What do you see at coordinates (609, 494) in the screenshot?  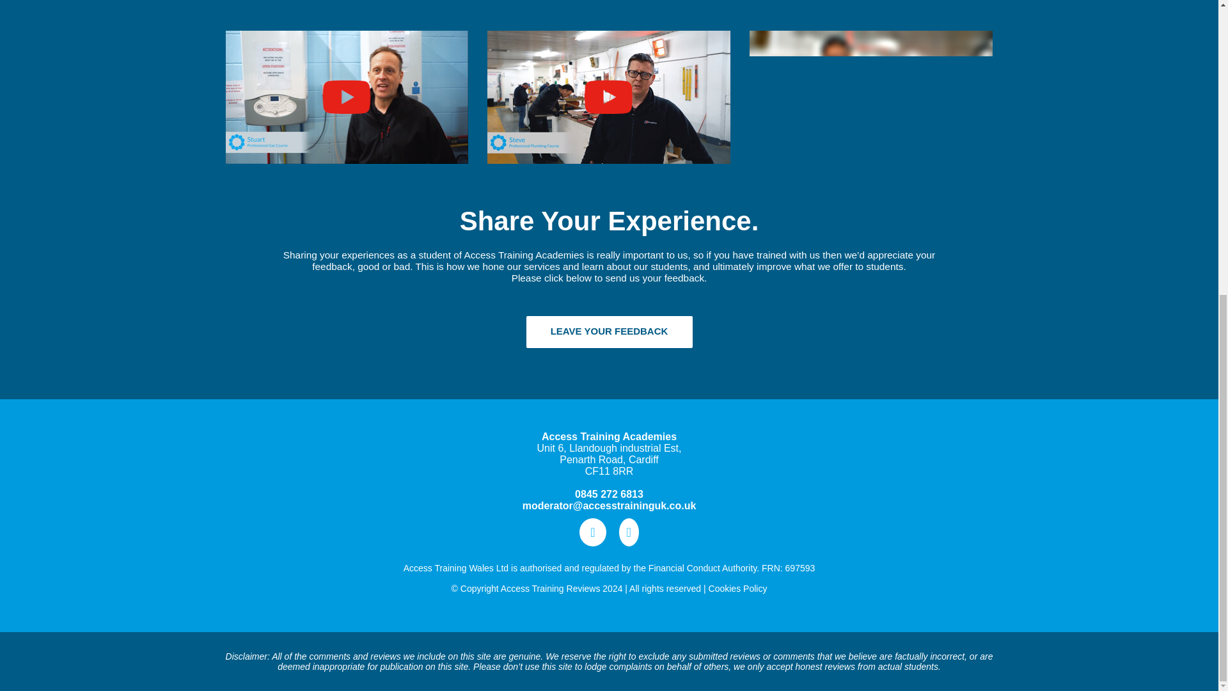 I see `call us today on 0845 272 6813` at bounding box center [609, 494].